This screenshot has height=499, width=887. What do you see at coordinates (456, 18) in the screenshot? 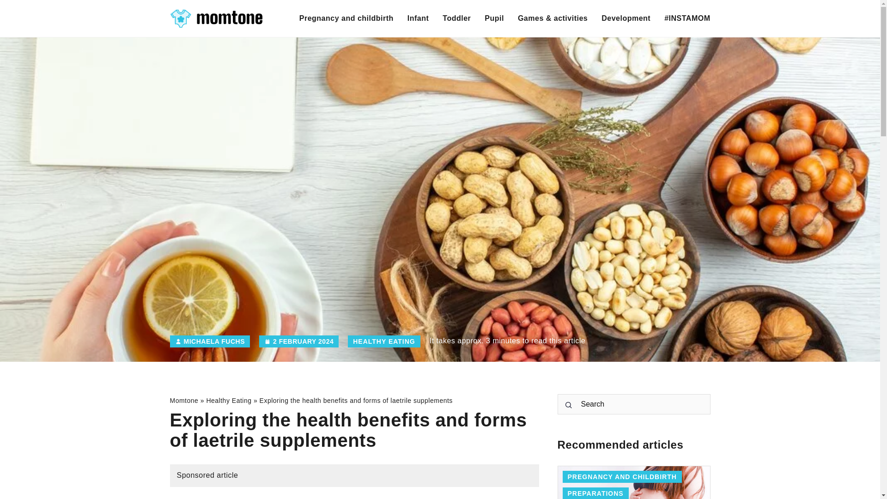
I see `Toddler` at bounding box center [456, 18].